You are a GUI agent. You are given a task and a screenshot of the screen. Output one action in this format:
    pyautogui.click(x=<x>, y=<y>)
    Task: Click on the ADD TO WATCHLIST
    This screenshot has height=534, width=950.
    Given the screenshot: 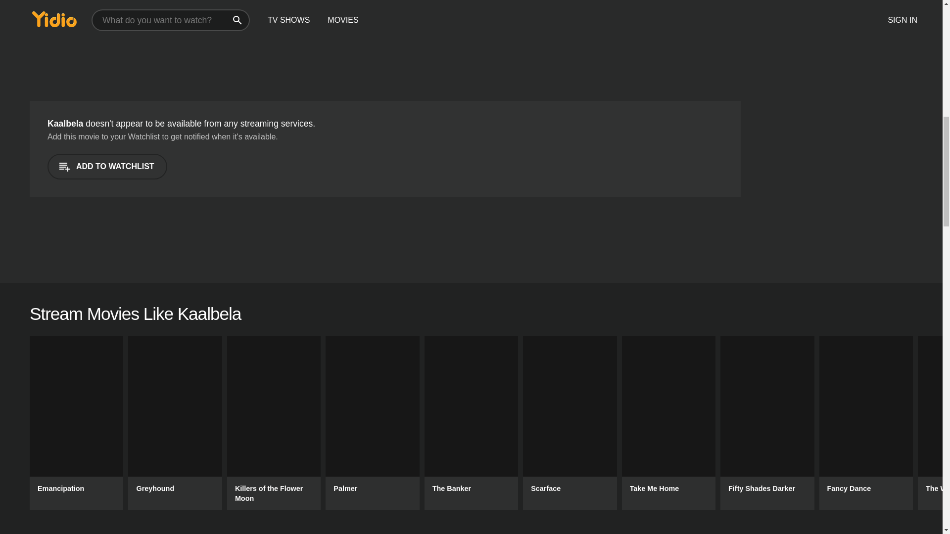 What is the action you would take?
    pyautogui.click(x=107, y=166)
    